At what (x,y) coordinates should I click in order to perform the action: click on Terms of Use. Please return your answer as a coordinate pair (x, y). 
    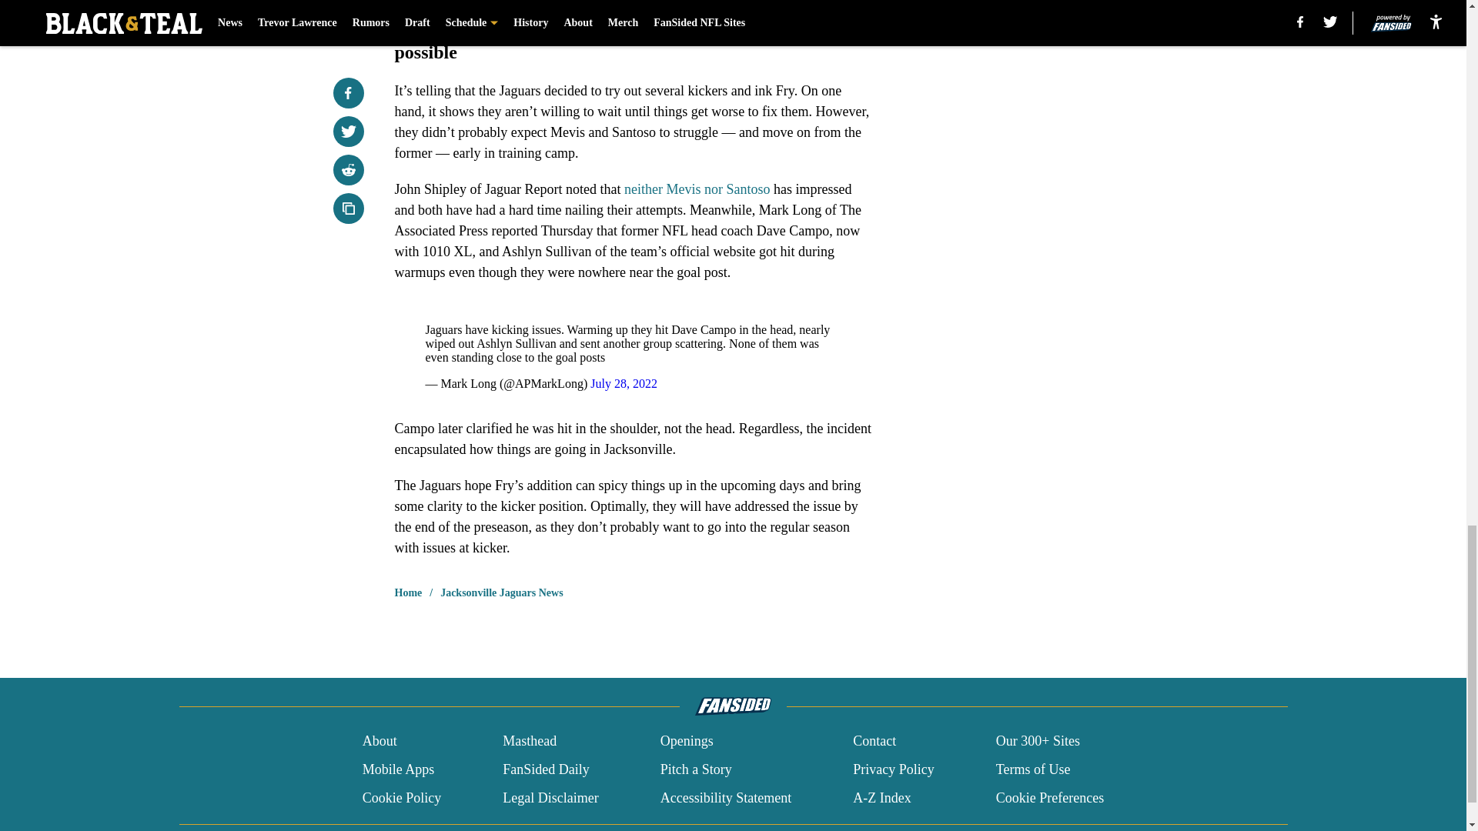
    Looking at the image, I should click on (1033, 769).